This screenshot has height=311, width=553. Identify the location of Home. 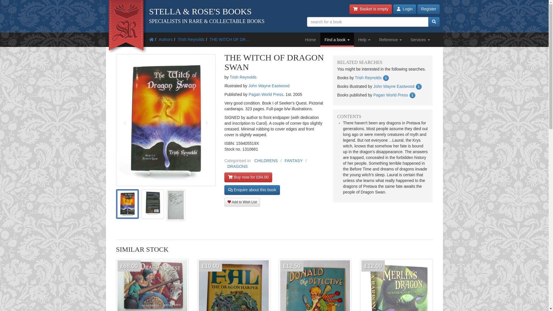
(310, 40).